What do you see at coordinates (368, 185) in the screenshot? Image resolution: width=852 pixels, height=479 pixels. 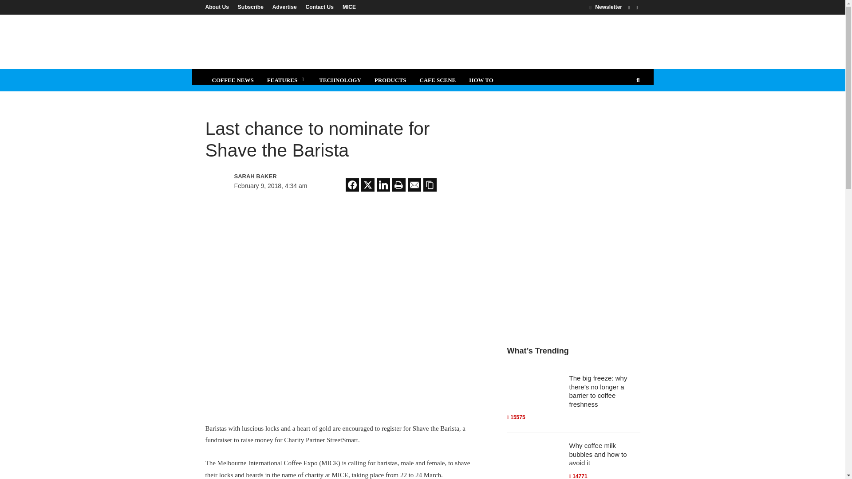 I see `Share on Twitter` at bounding box center [368, 185].